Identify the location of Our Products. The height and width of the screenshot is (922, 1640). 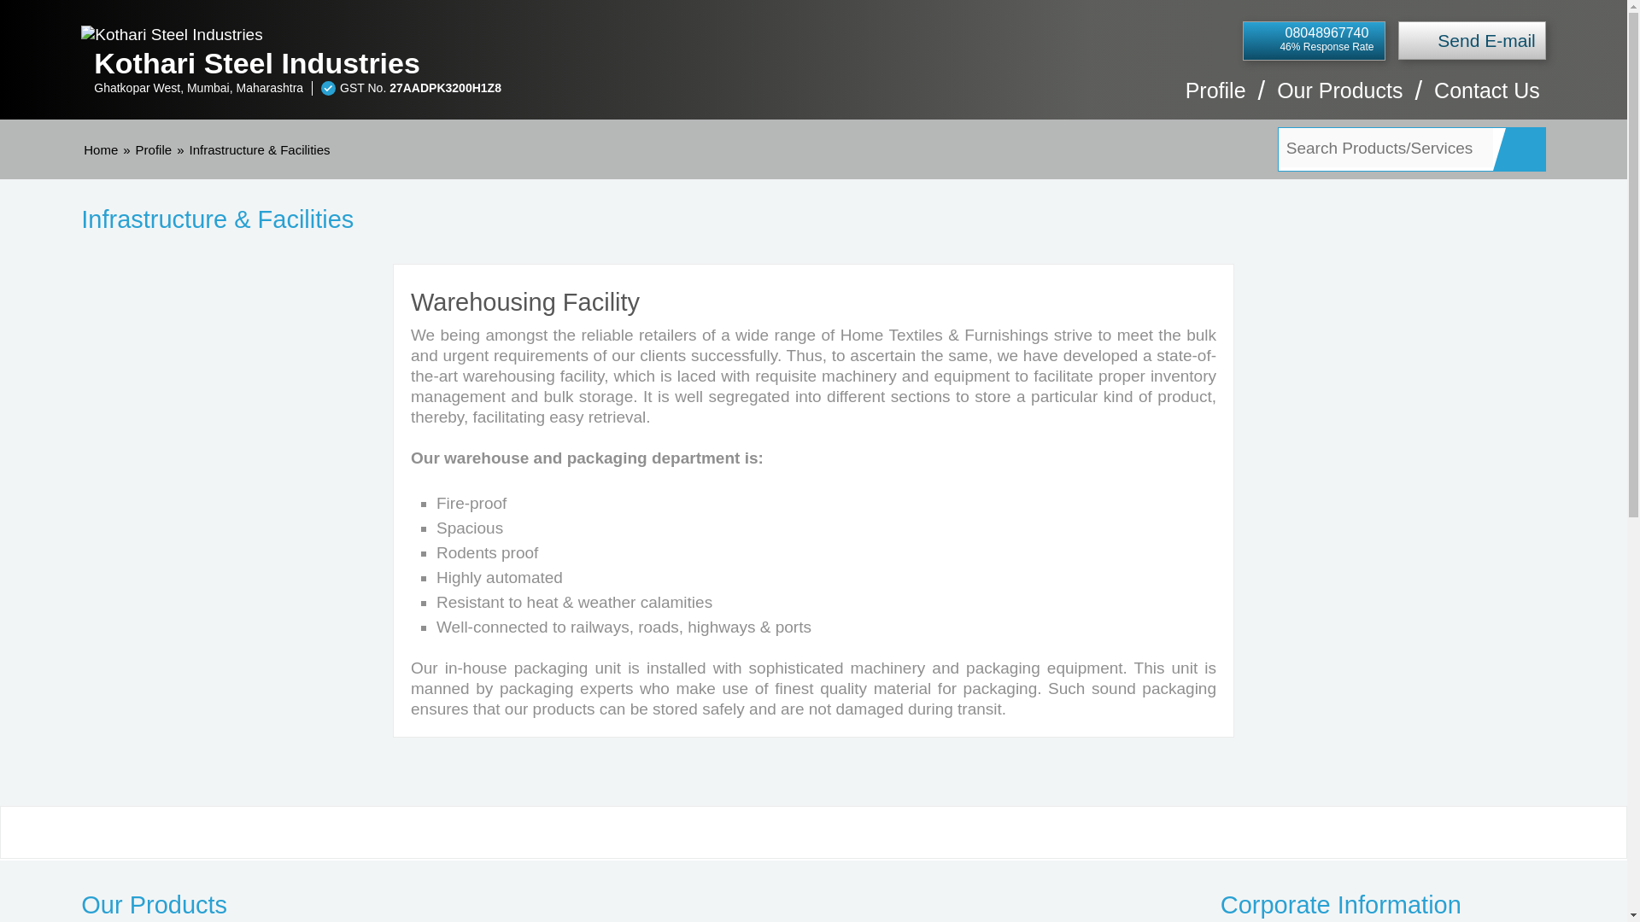
(1339, 99).